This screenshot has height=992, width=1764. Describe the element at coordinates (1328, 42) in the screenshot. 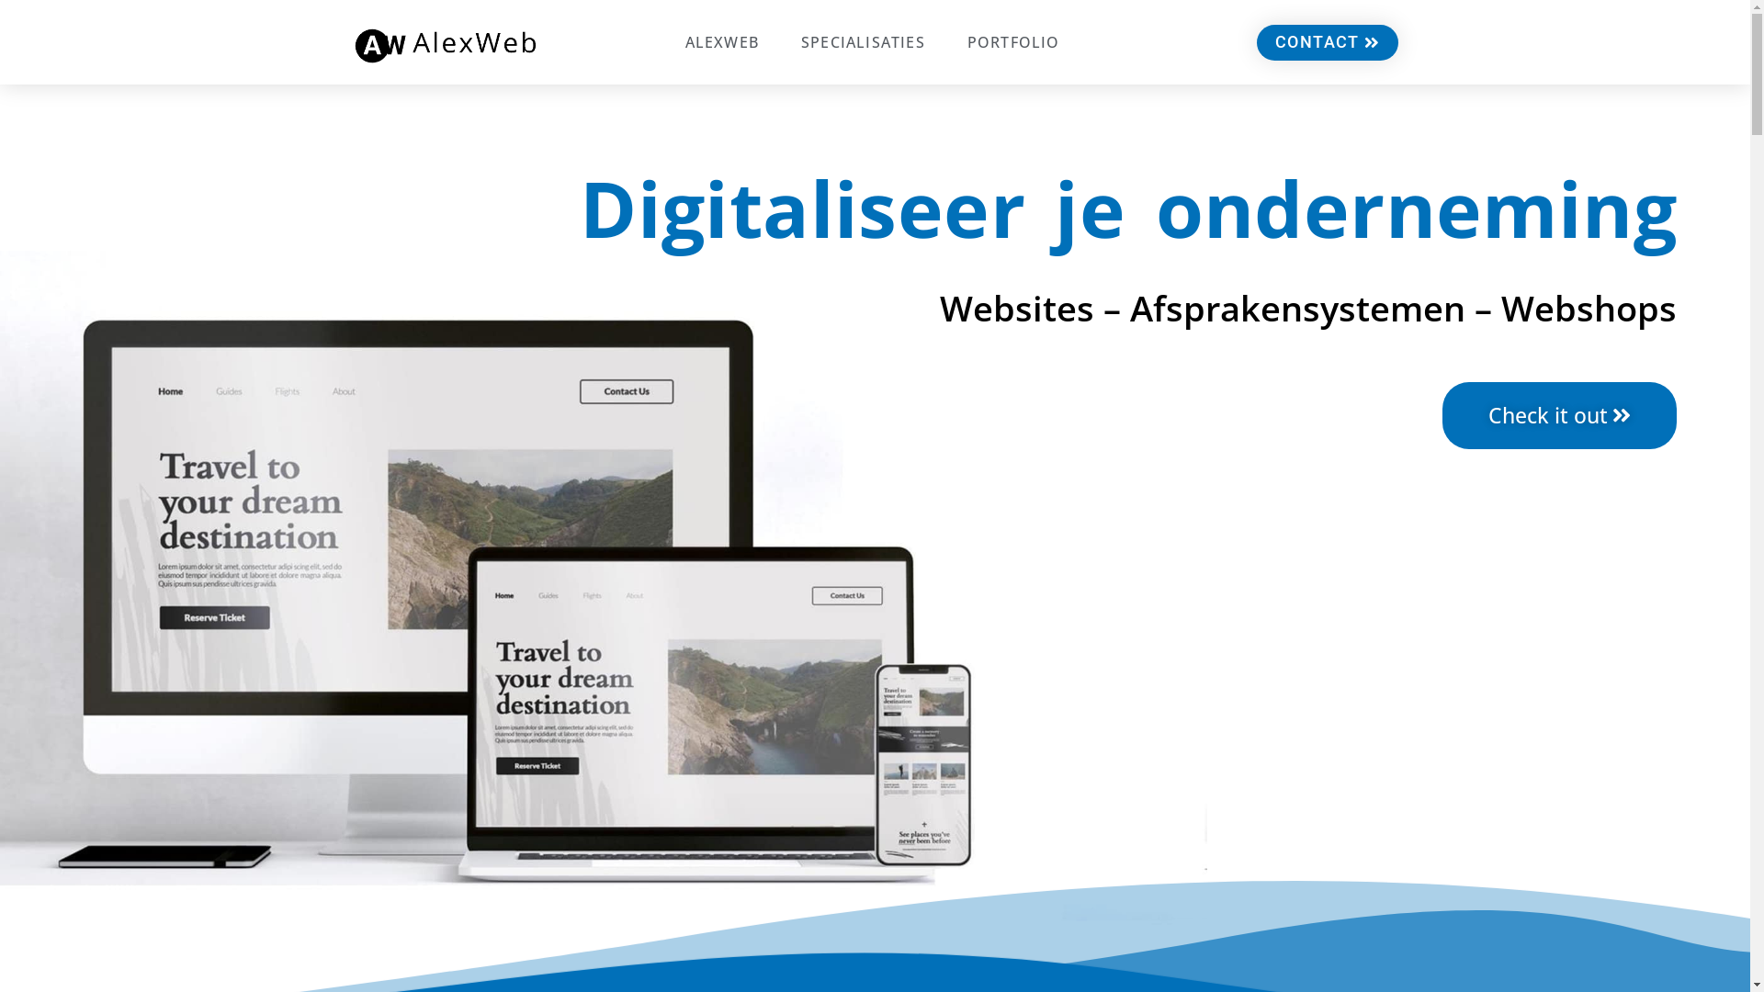

I see `CONTACT` at that location.